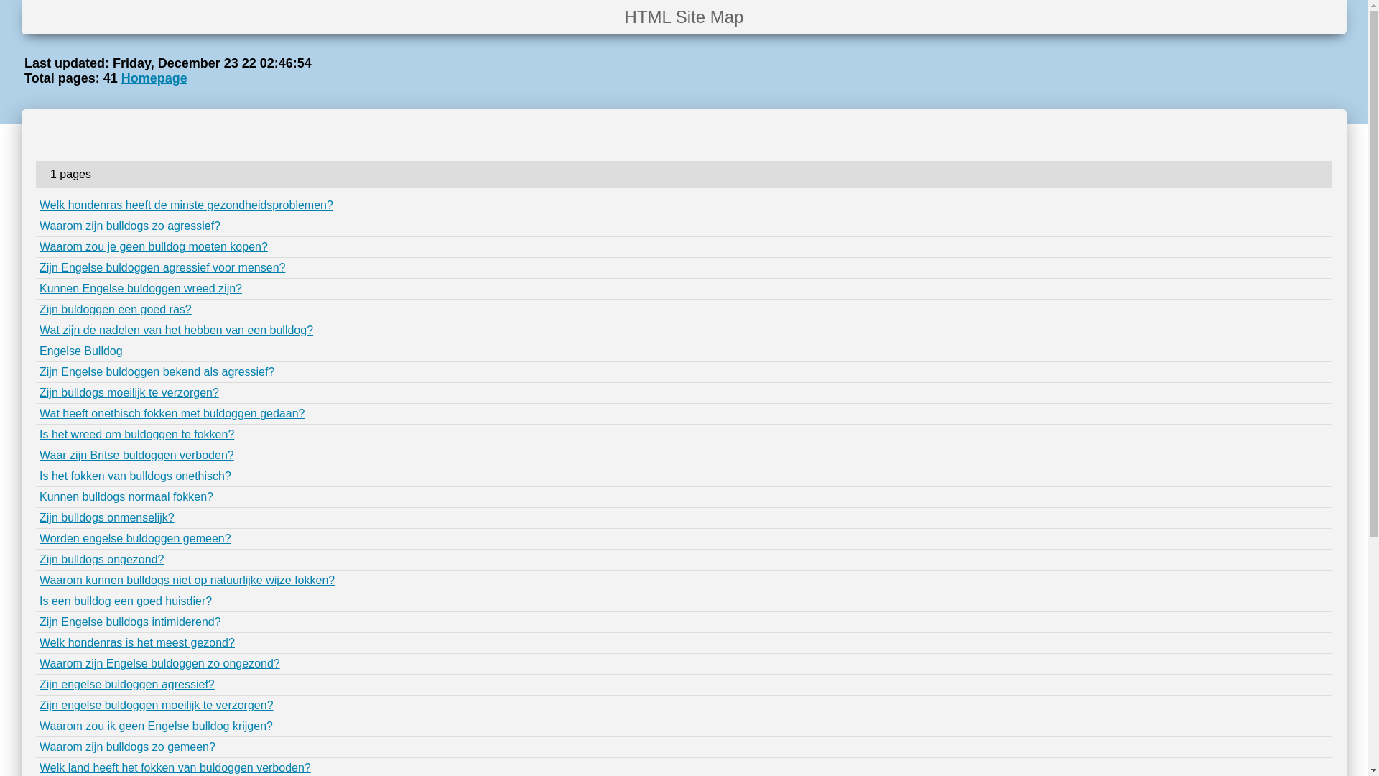 The image size is (1379, 776). What do you see at coordinates (131, 622) in the screenshot?
I see `Zijn Engelse bulldogs intimiderend?` at bounding box center [131, 622].